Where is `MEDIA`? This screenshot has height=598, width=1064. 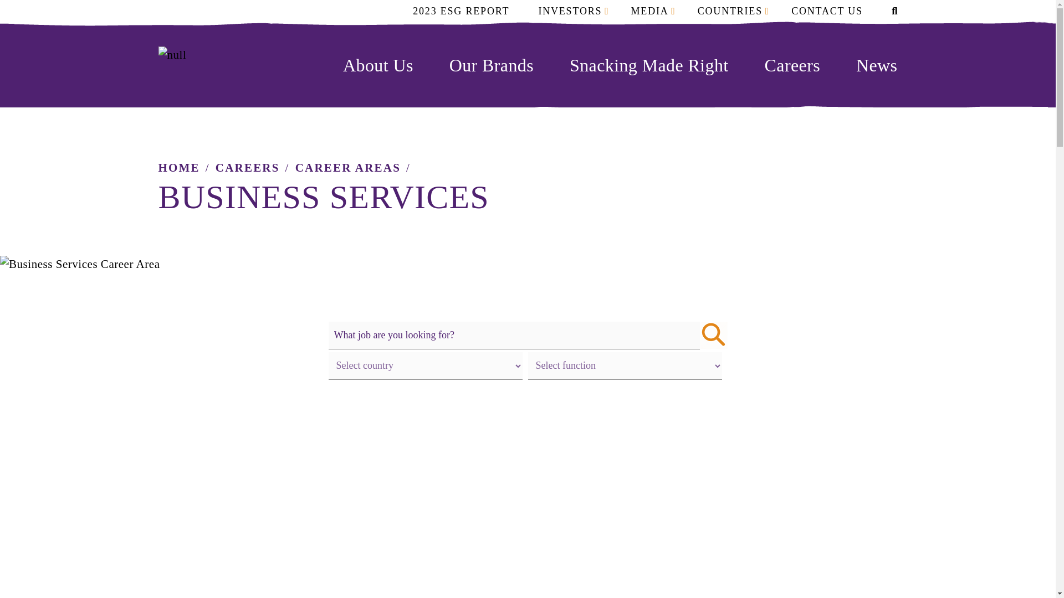
MEDIA is located at coordinates (649, 11).